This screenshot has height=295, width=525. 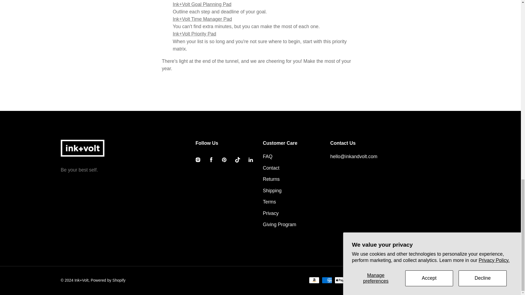 What do you see at coordinates (202, 19) in the screenshot?
I see `time management notepad` at bounding box center [202, 19].